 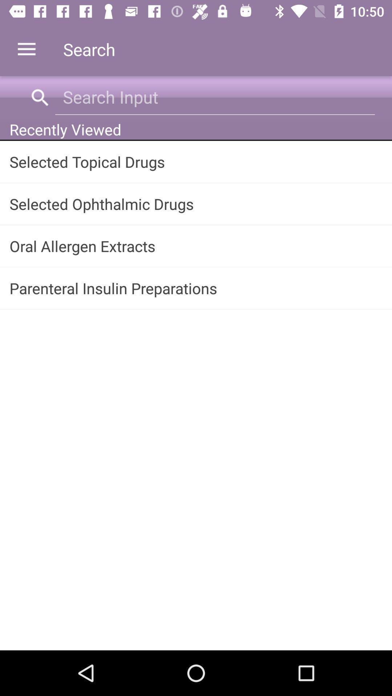 What do you see at coordinates (196, 162) in the screenshot?
I see `swipe until selected topical drugs item` at bounding box center [196, 162].